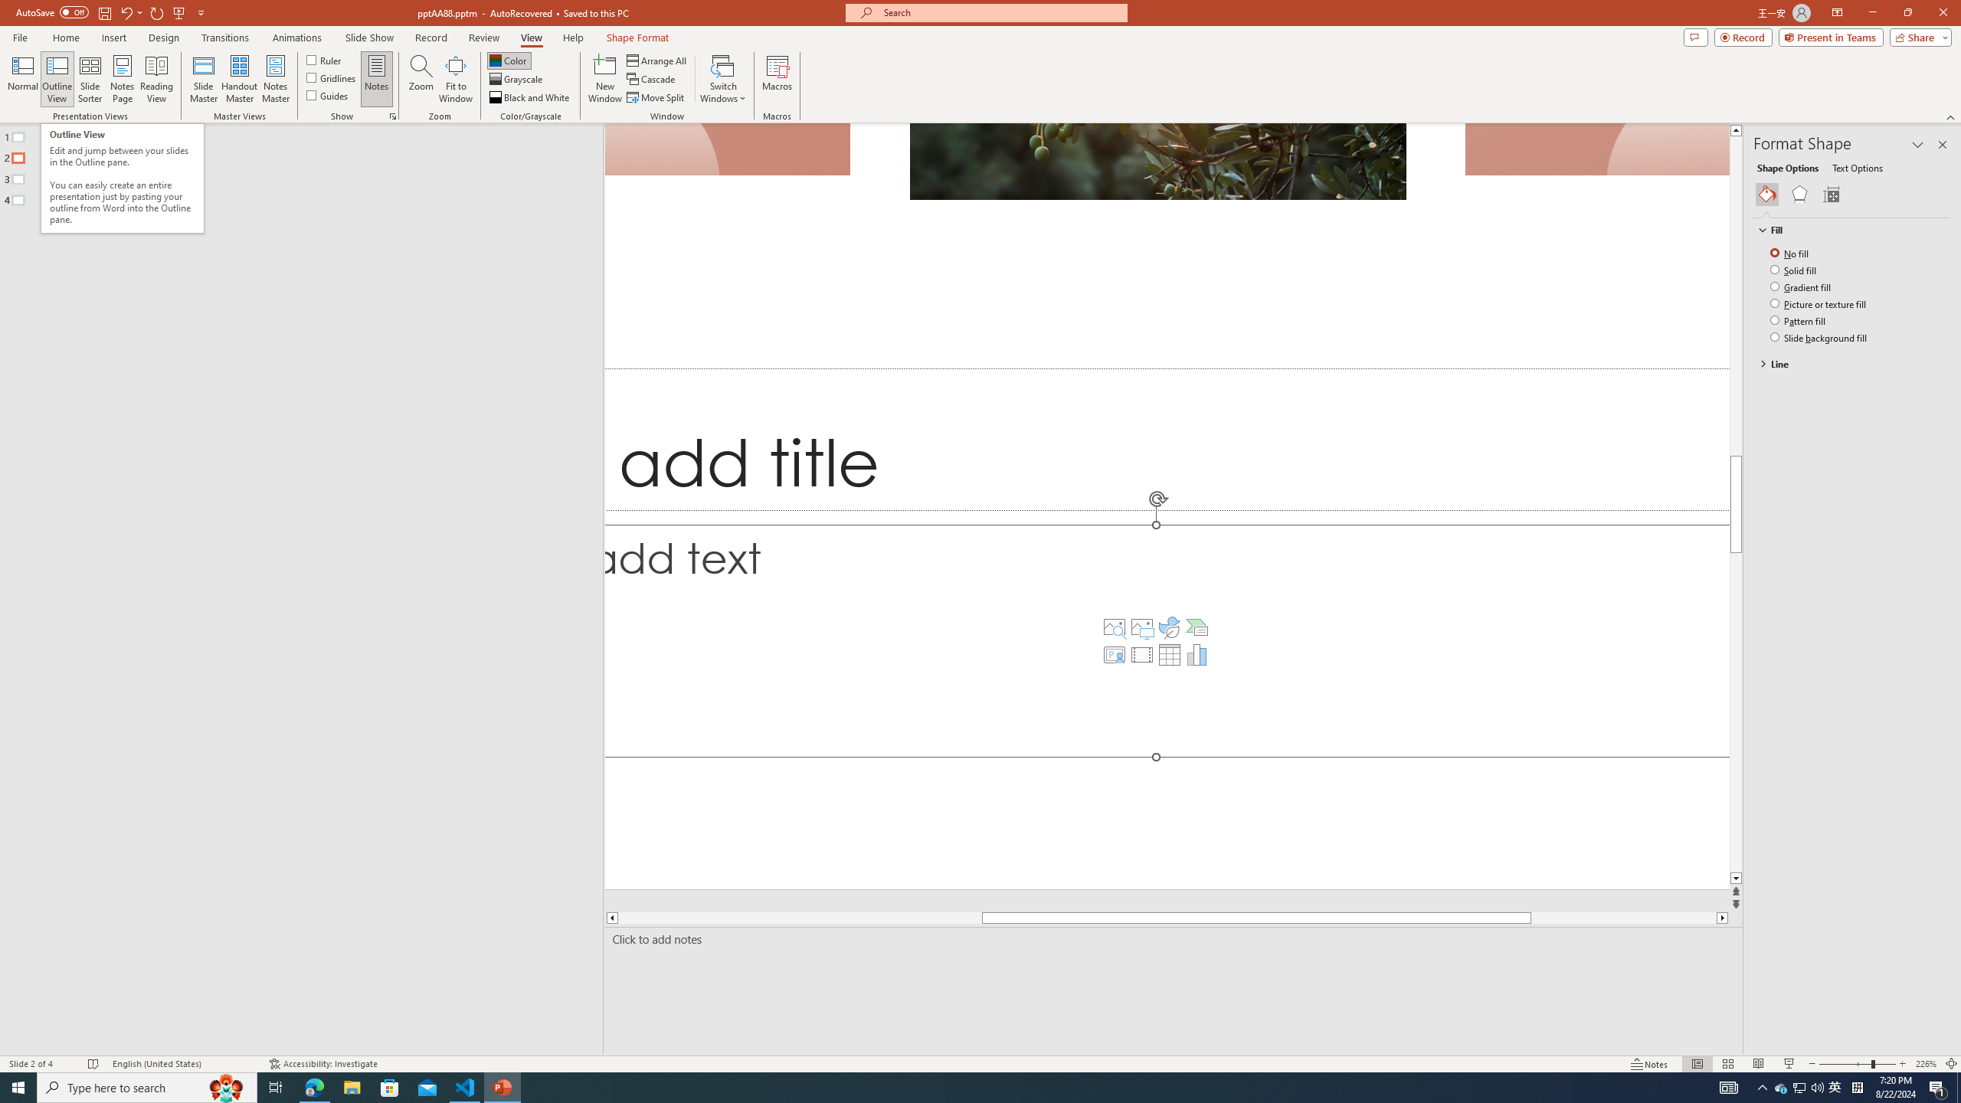 This screenshot has width=1961, height=1103. What do you see at coordinates (723, 79) in the screenshot?
I see `Switch Windows` at bounding box center [723, 79].